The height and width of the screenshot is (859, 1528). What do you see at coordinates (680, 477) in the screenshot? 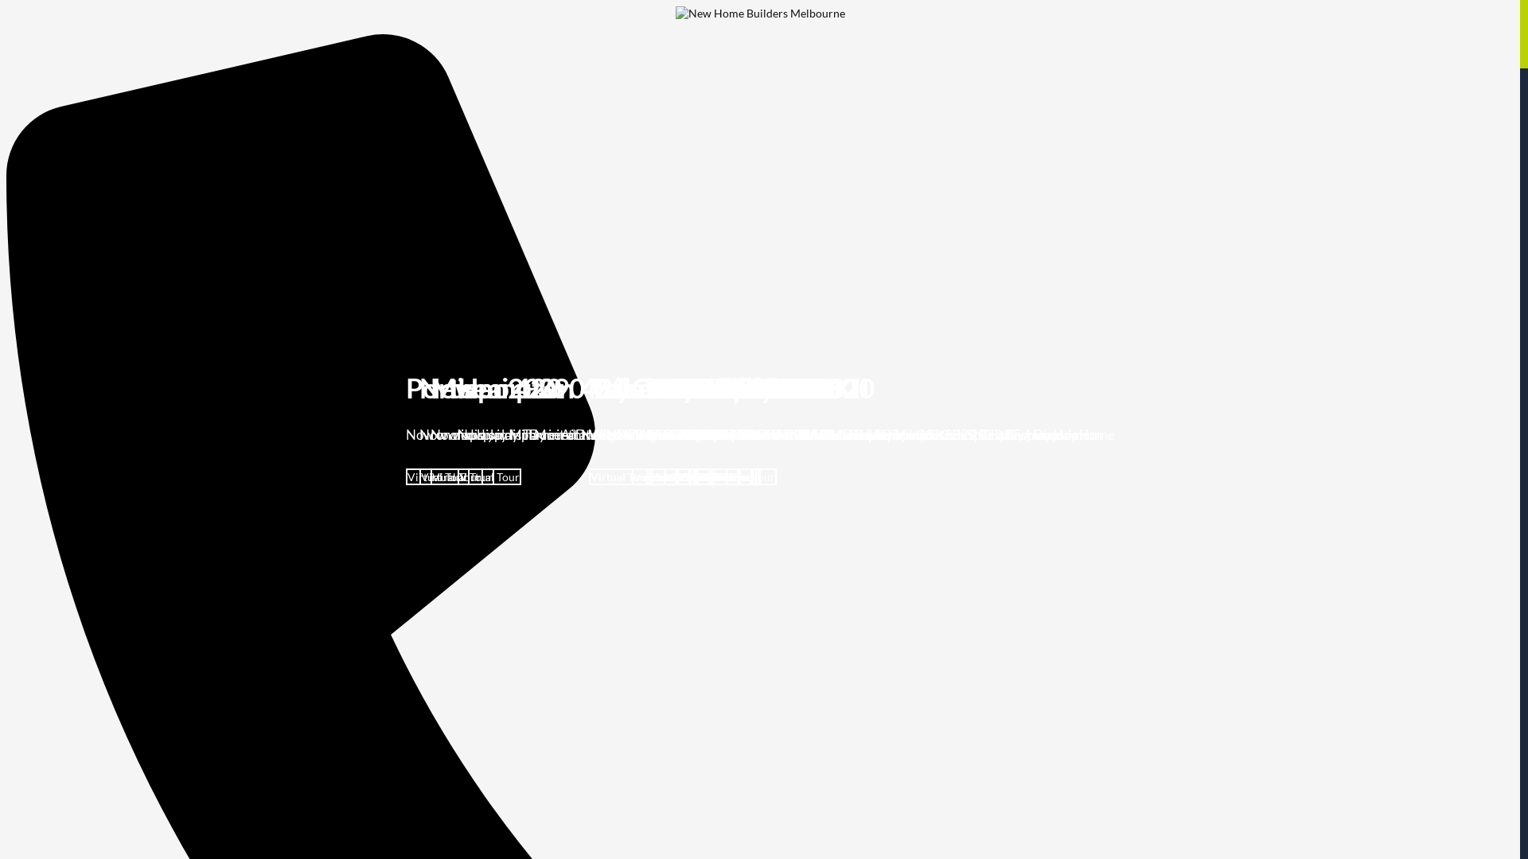
I see `Virtual Tour` at bounding box center [680, 477].